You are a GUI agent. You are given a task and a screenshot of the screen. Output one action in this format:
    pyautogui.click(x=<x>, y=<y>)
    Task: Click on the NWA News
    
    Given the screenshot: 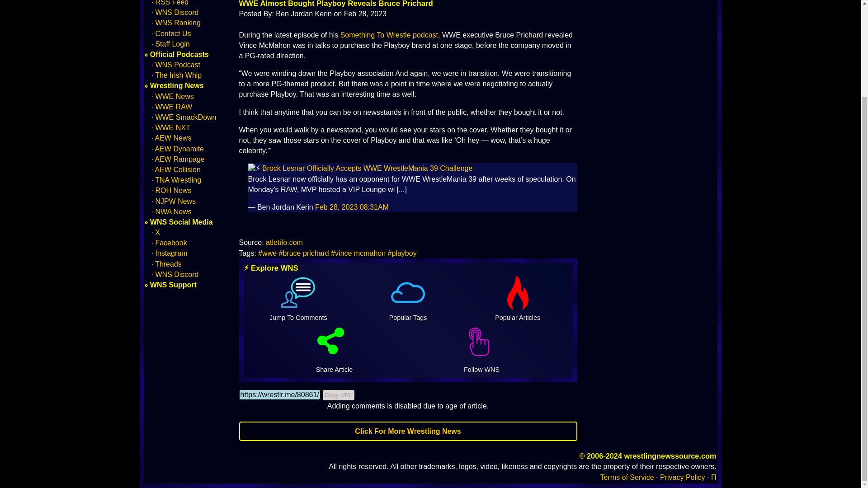 What is the action you would take?
    pyautogui.click(x=173, y=211)
    